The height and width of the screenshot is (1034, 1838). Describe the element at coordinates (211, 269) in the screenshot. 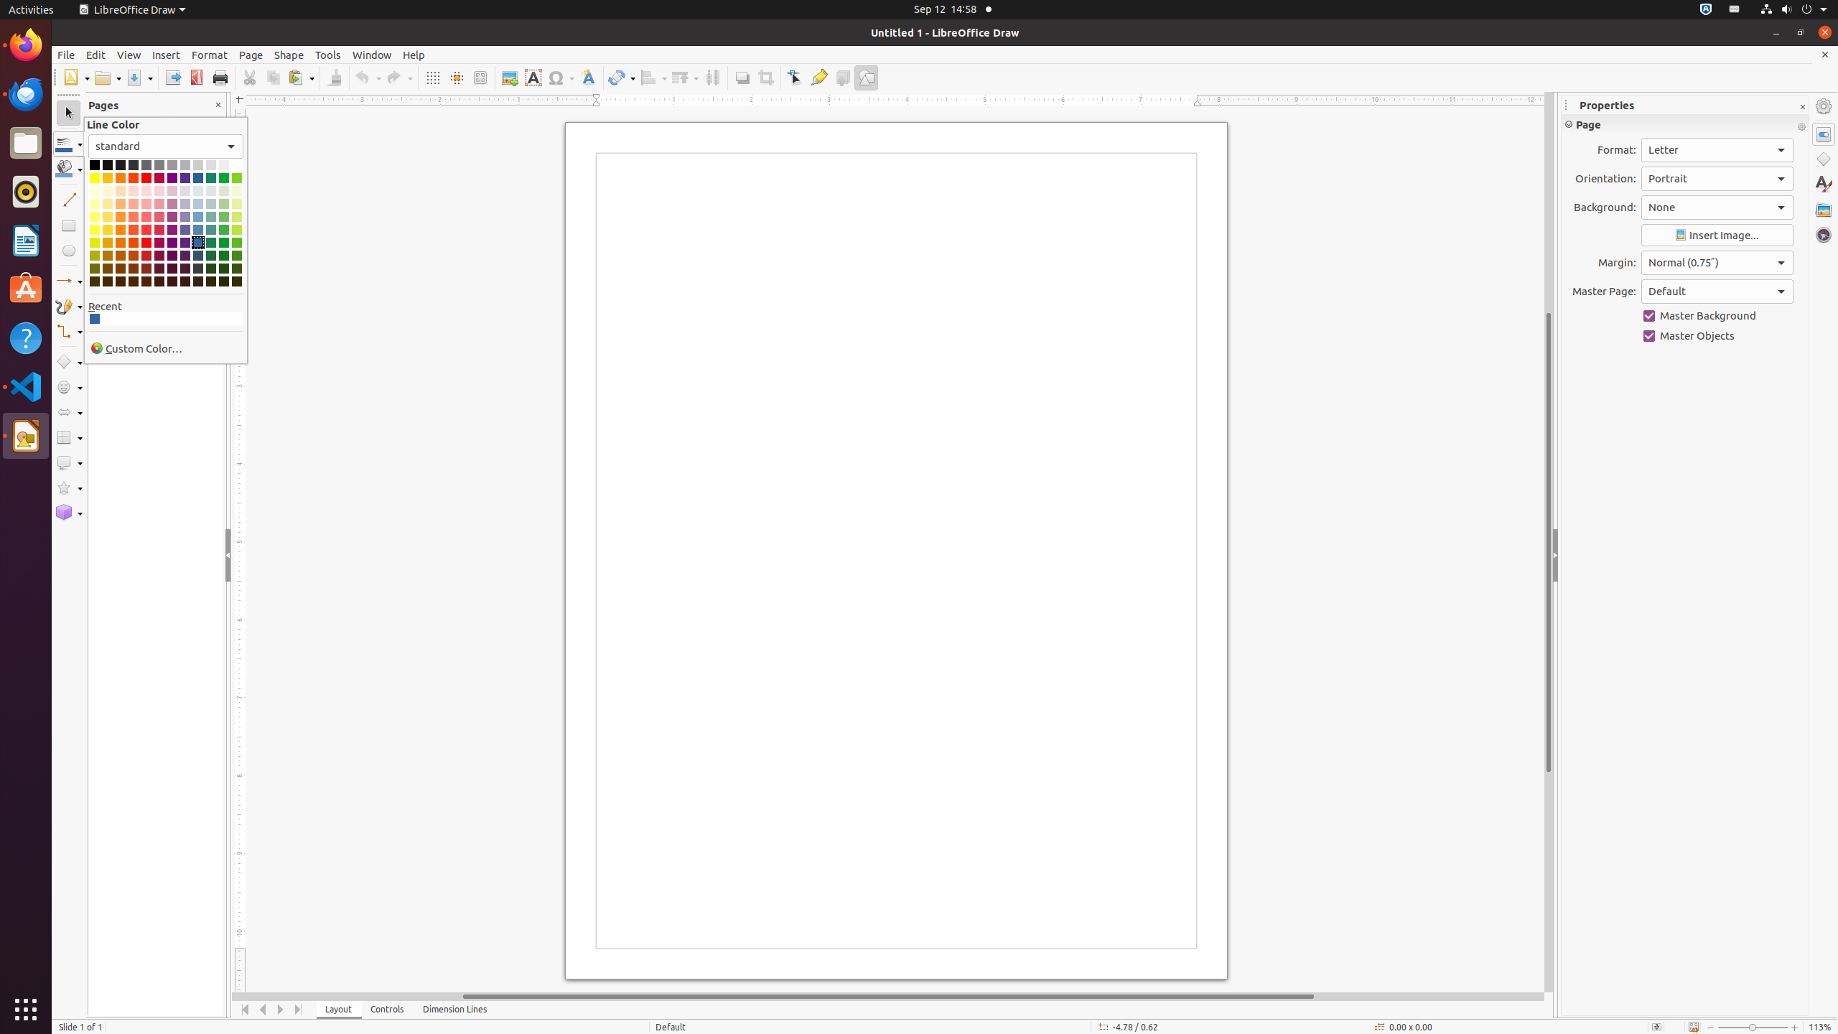

I see `Dark Teal 3` at that location.